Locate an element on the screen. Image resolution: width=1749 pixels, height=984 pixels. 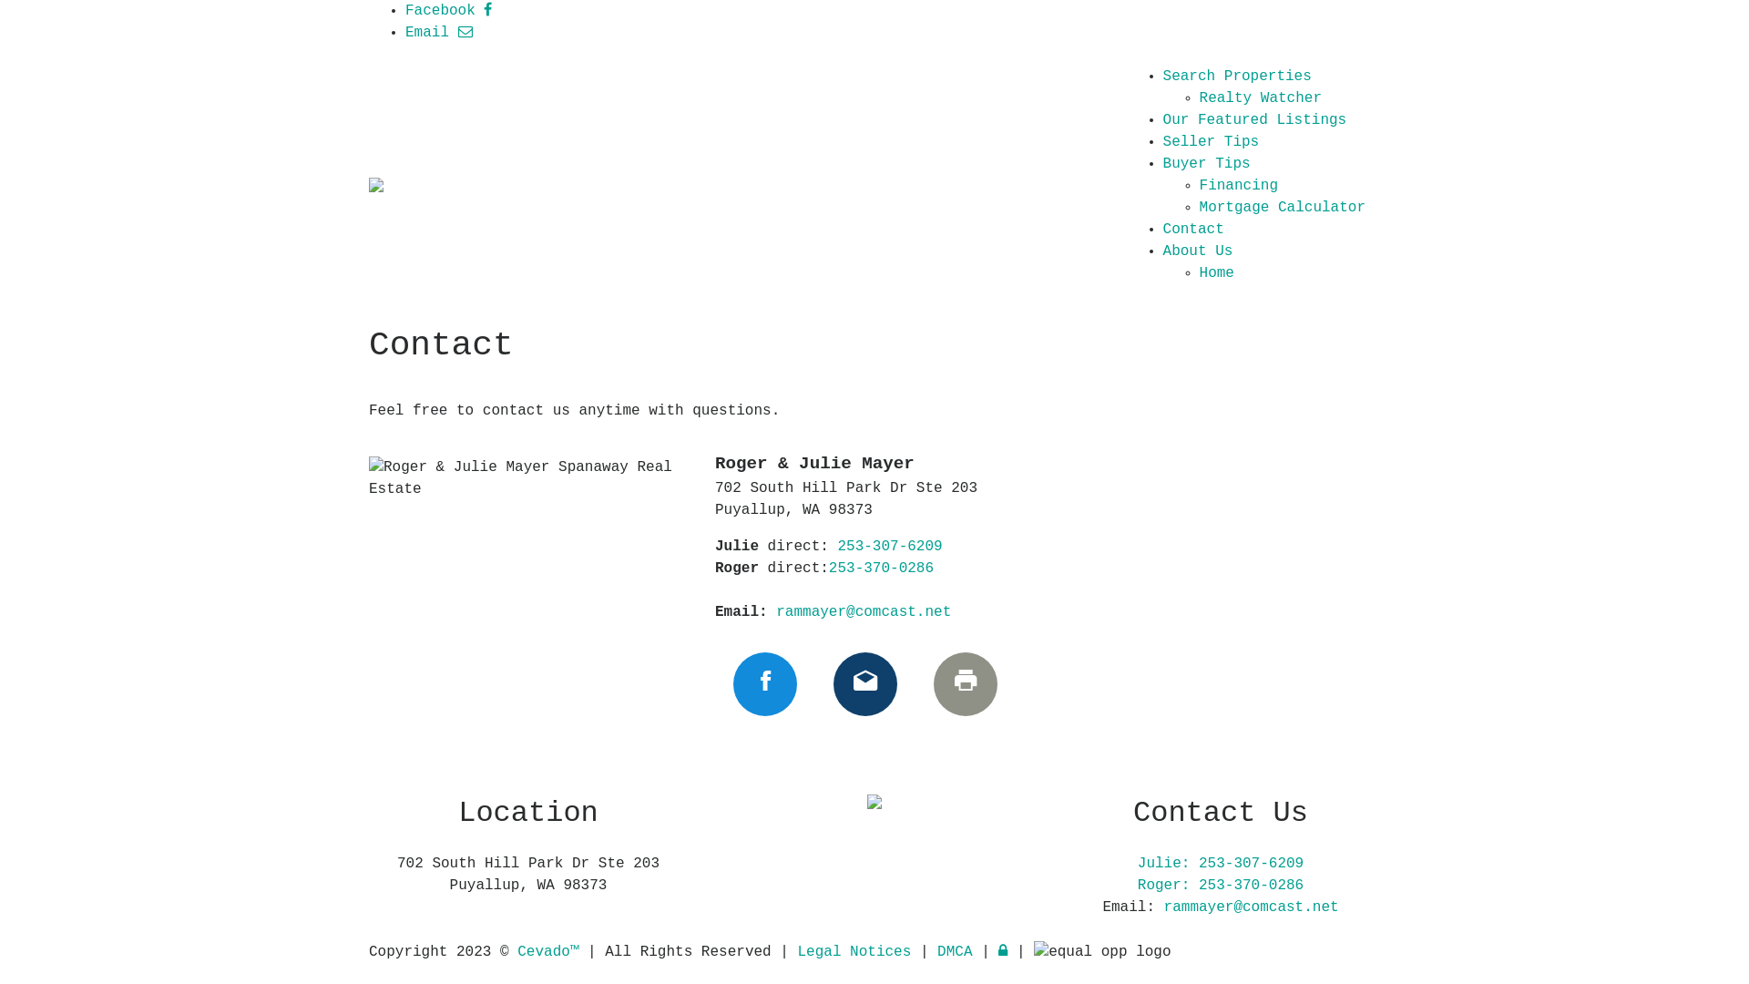
Seller Tips is located at coordinates (1212, 142).